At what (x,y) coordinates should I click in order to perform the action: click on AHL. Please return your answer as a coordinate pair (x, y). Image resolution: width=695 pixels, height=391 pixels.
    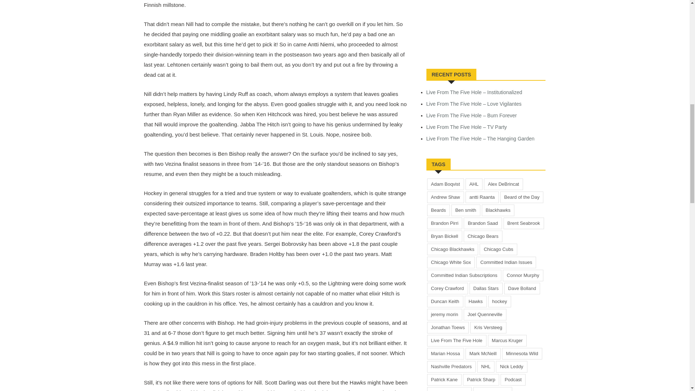
    Looking at the image, I should click on (474, 184).